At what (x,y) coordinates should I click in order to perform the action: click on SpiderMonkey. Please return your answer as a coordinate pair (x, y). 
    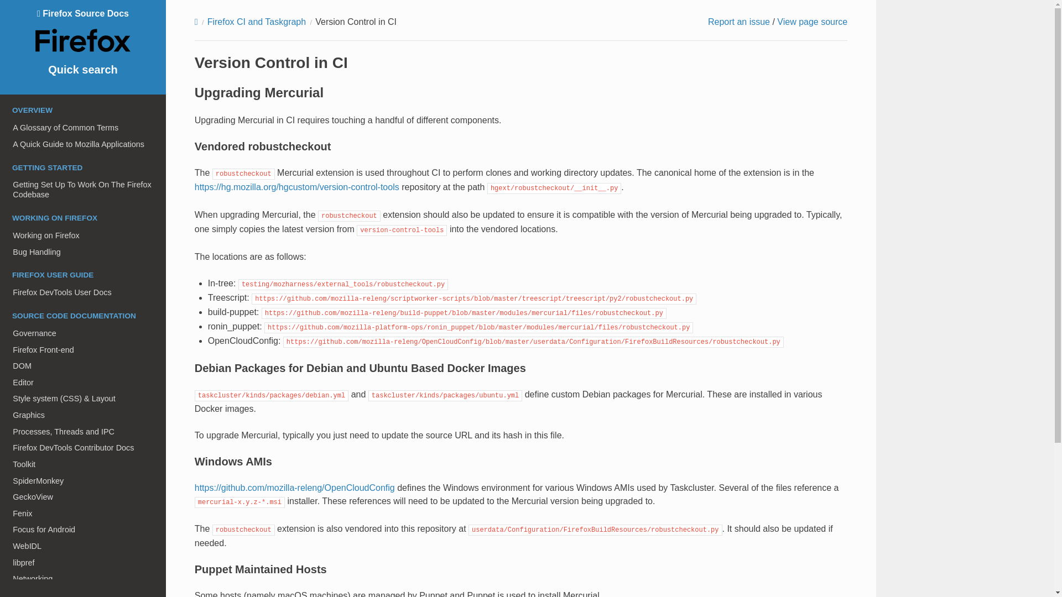
    Looking at the image, I should click on (83, 481).